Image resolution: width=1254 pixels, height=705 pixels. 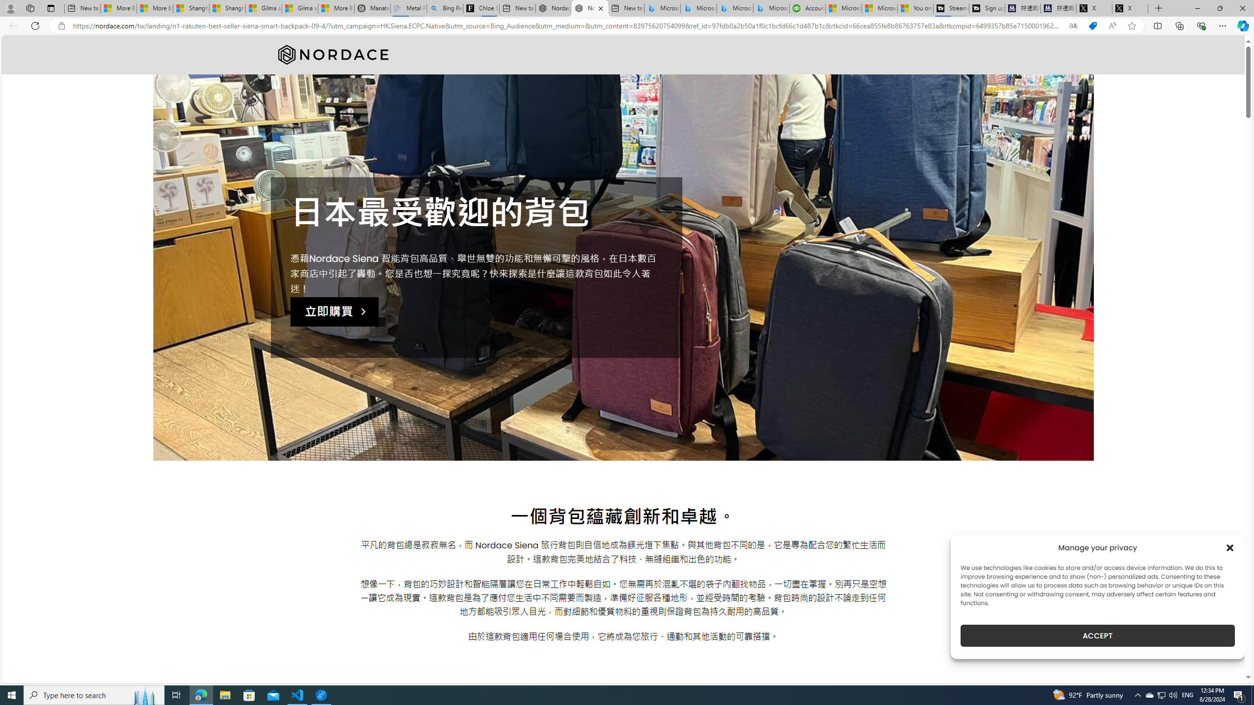 I want to click on Collections, so click(x=1179, y=25).